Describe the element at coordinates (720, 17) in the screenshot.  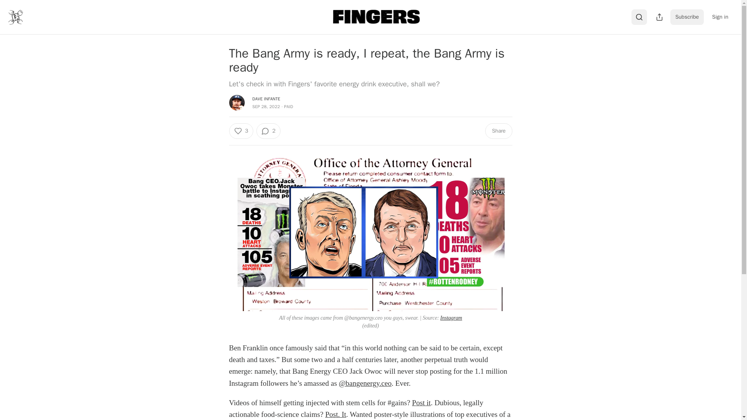
I see `Sign in` at that location.